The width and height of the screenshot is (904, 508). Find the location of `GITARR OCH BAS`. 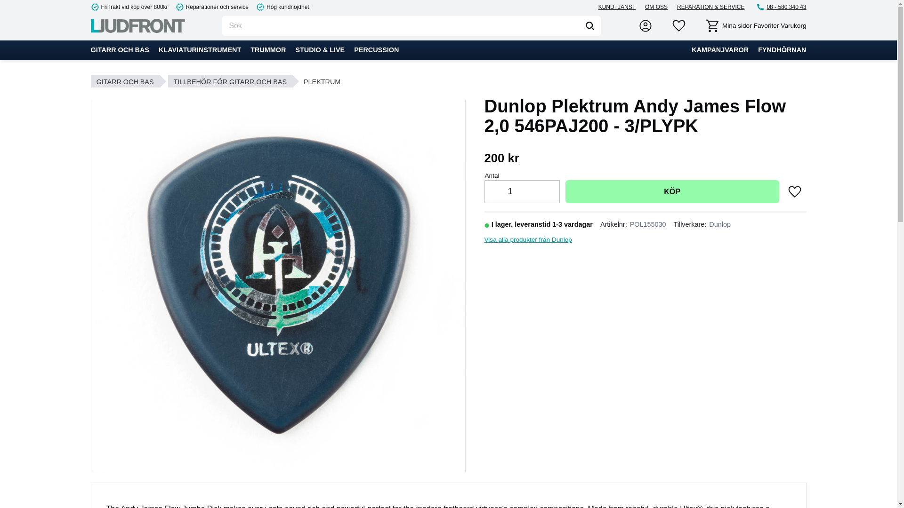

GITARR OCH BAS is located at coordinates (120, 50).